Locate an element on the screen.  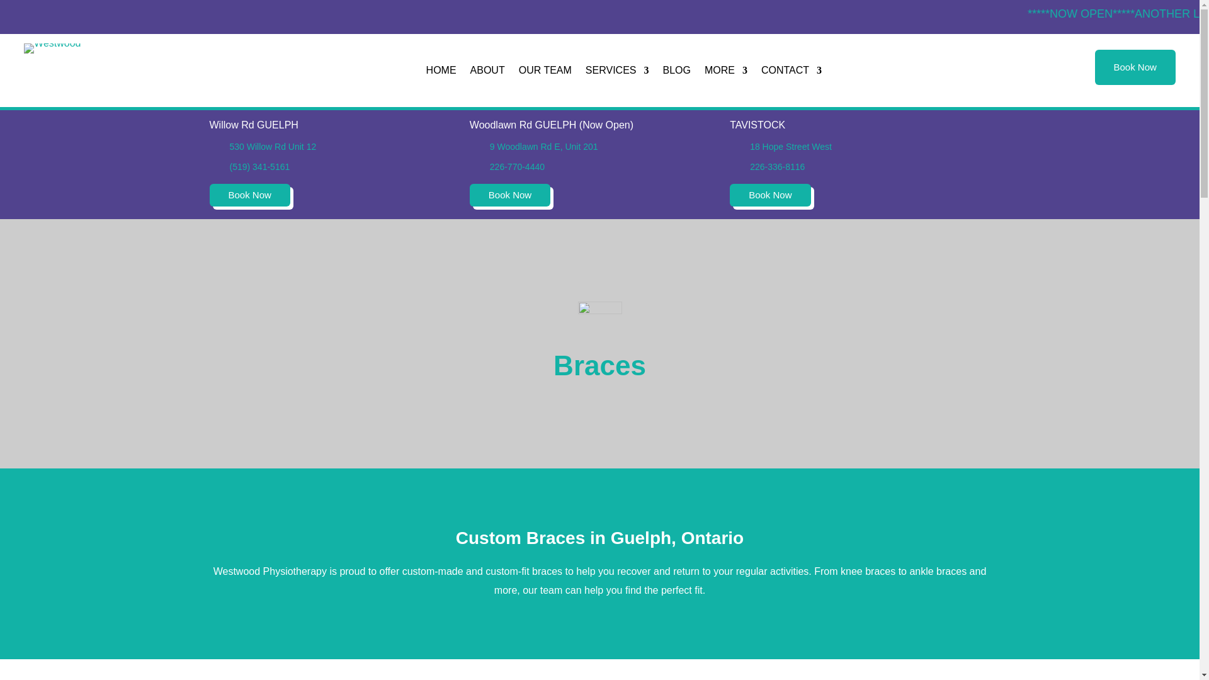
MORE is located at coordinates (725, 73).